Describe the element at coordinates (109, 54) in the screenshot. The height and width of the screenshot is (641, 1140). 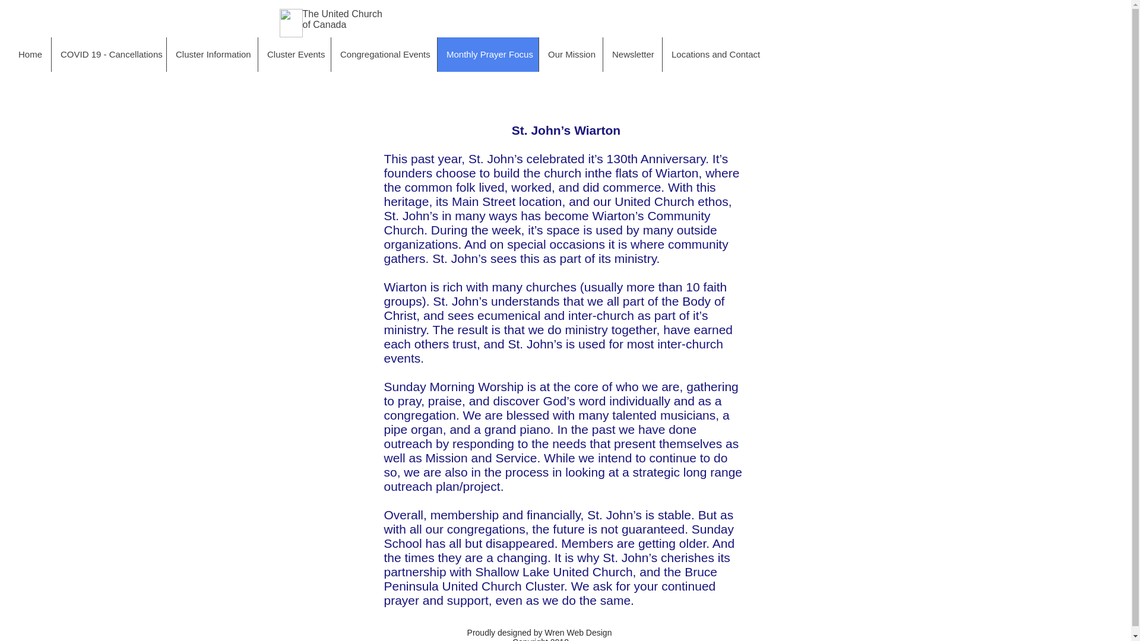
I see `COVID 19 - Cancellations` at that location.